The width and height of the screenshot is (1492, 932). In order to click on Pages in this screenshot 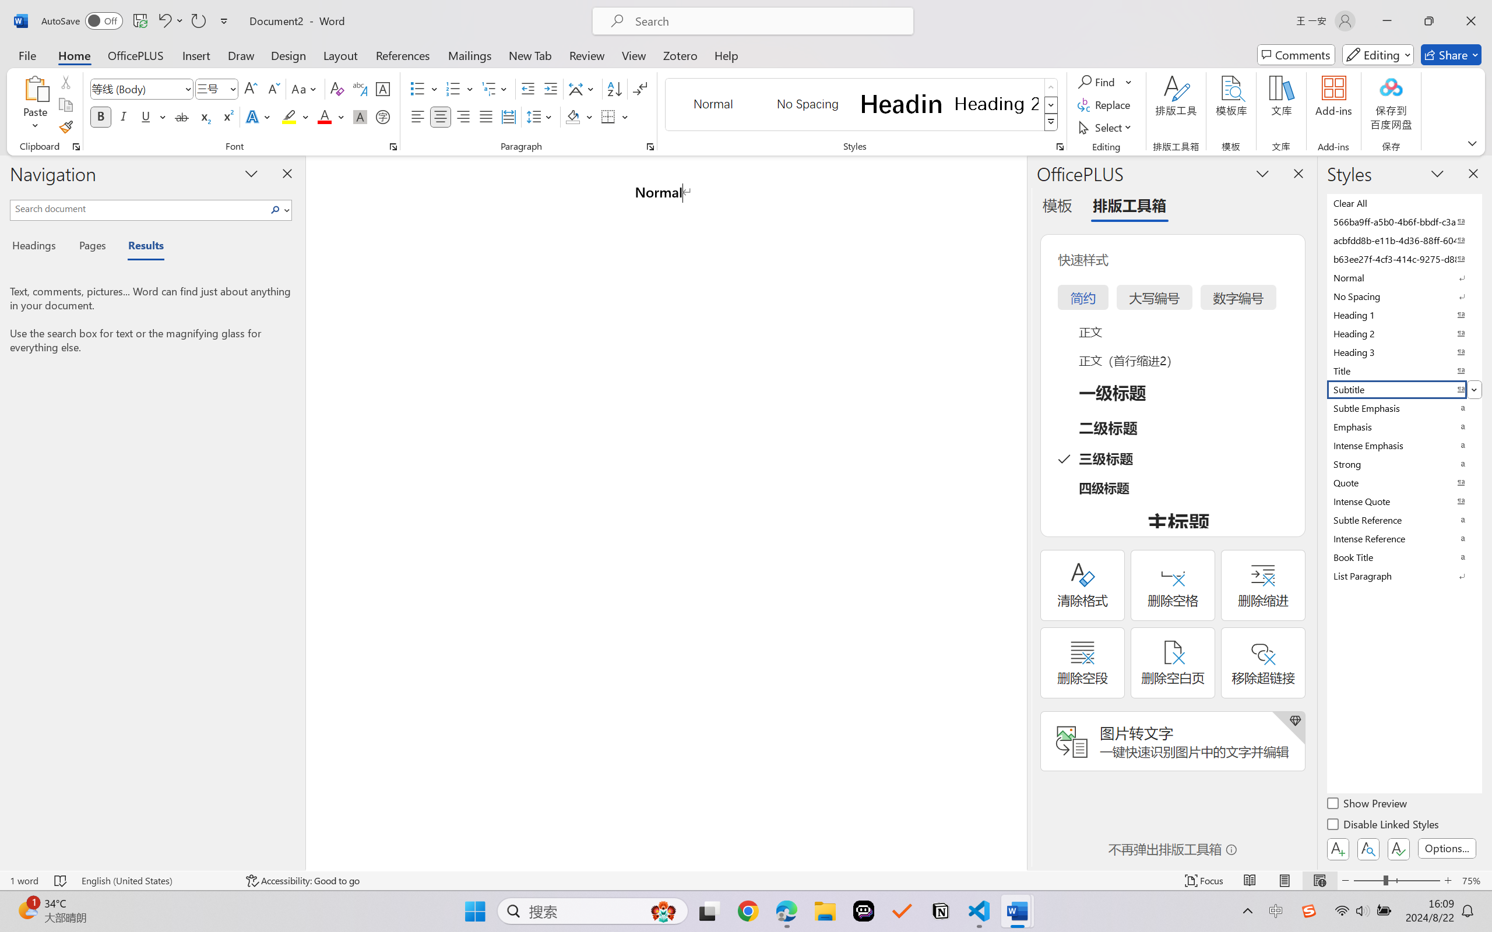, I will do `click(92, 247)`.